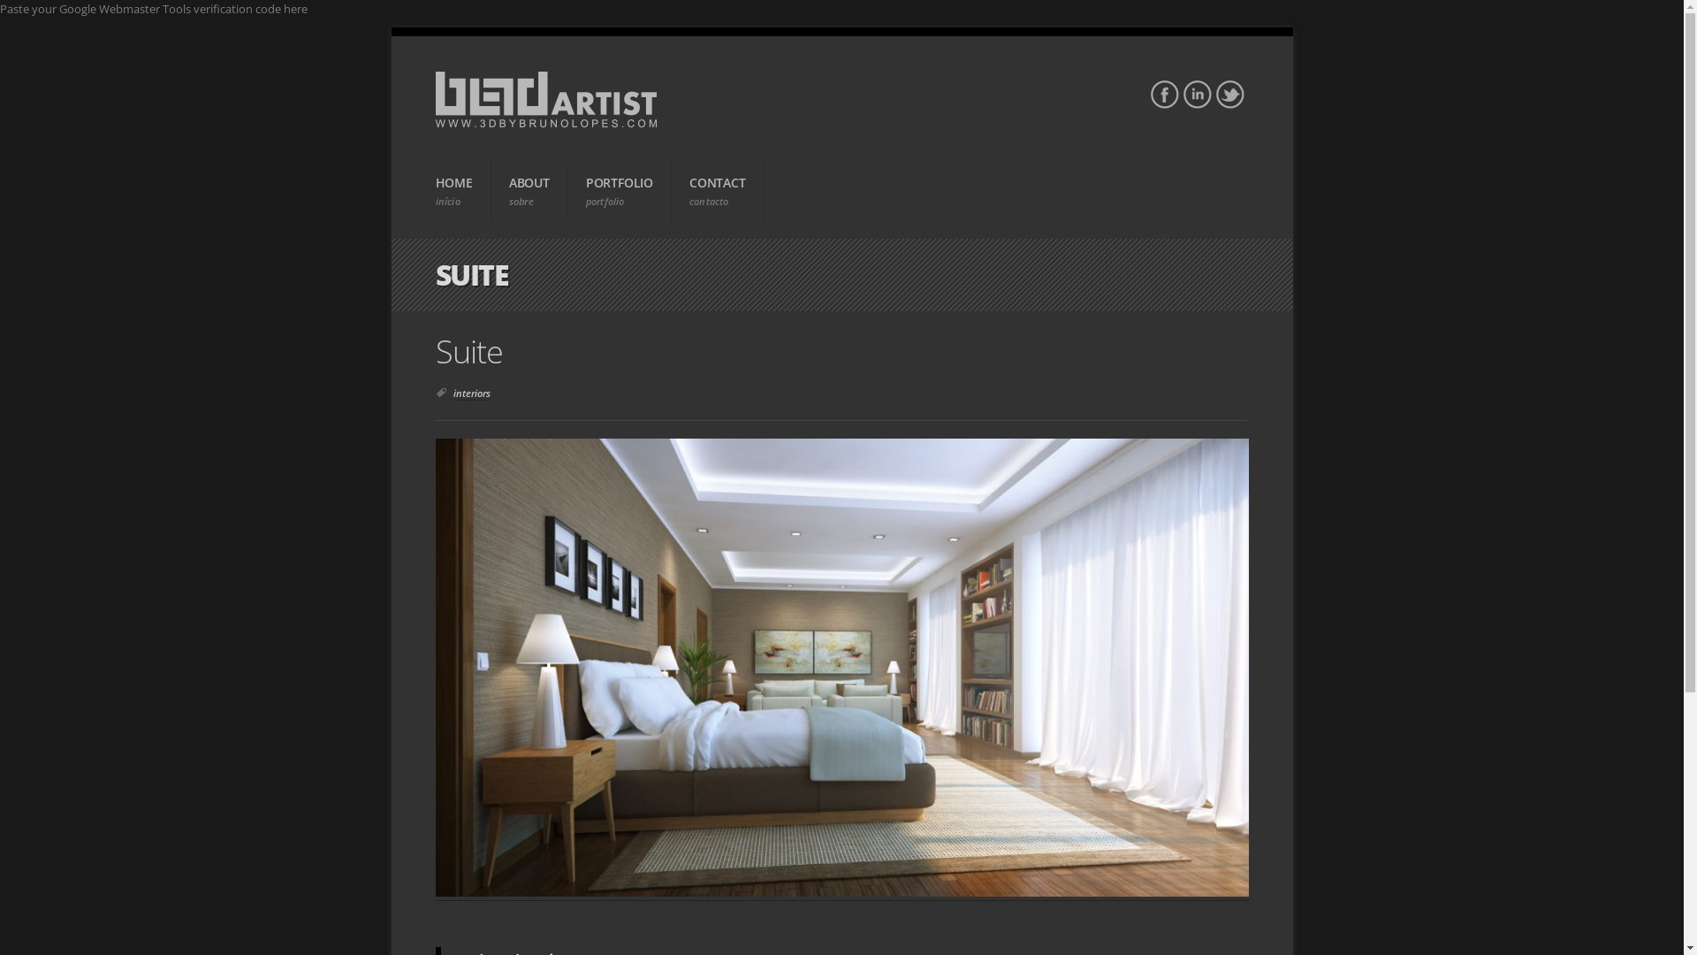 Image resolution: width=1697 pixels, height=955 pixels. Describe the element at coordinates (718, 193) in the screenshot. I see `CONTACT
contacto` at that location.